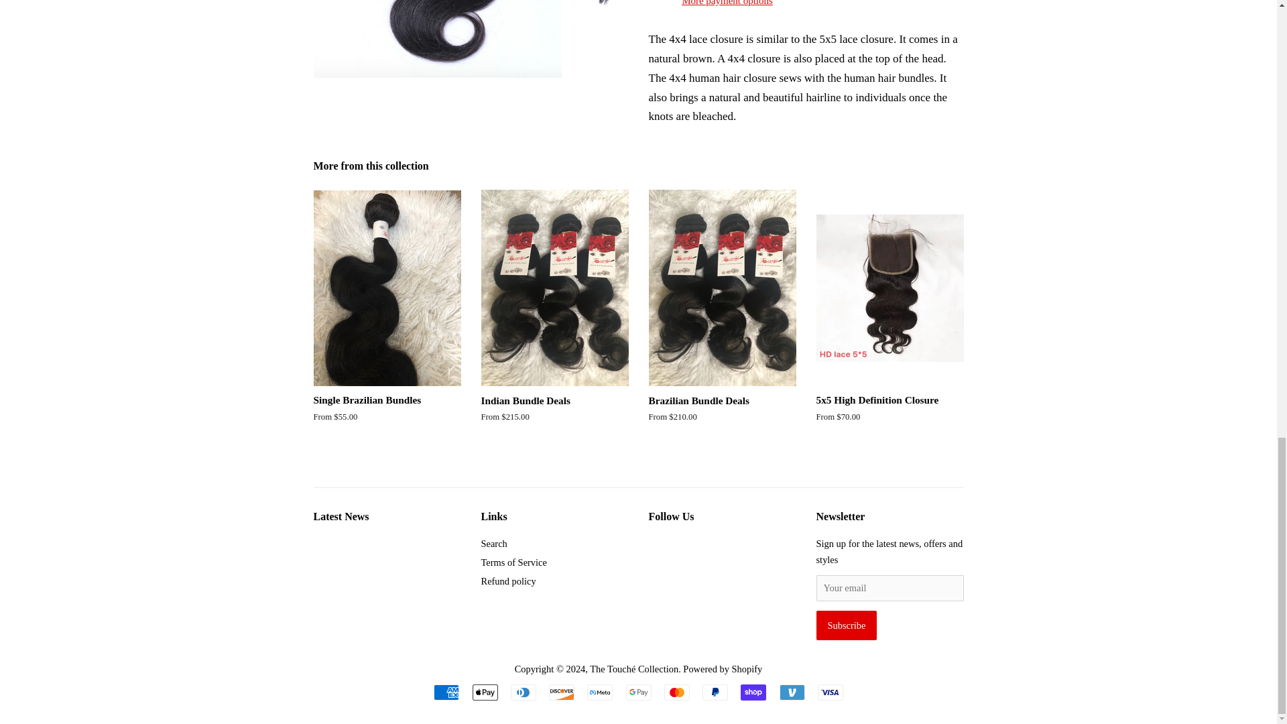 Image resolution: width=1287 pixels, height=724 pixels. What do you see at coordinates (847, 625) in the screenshot?
I see `Subscribe` at bounding box center [847, 625].